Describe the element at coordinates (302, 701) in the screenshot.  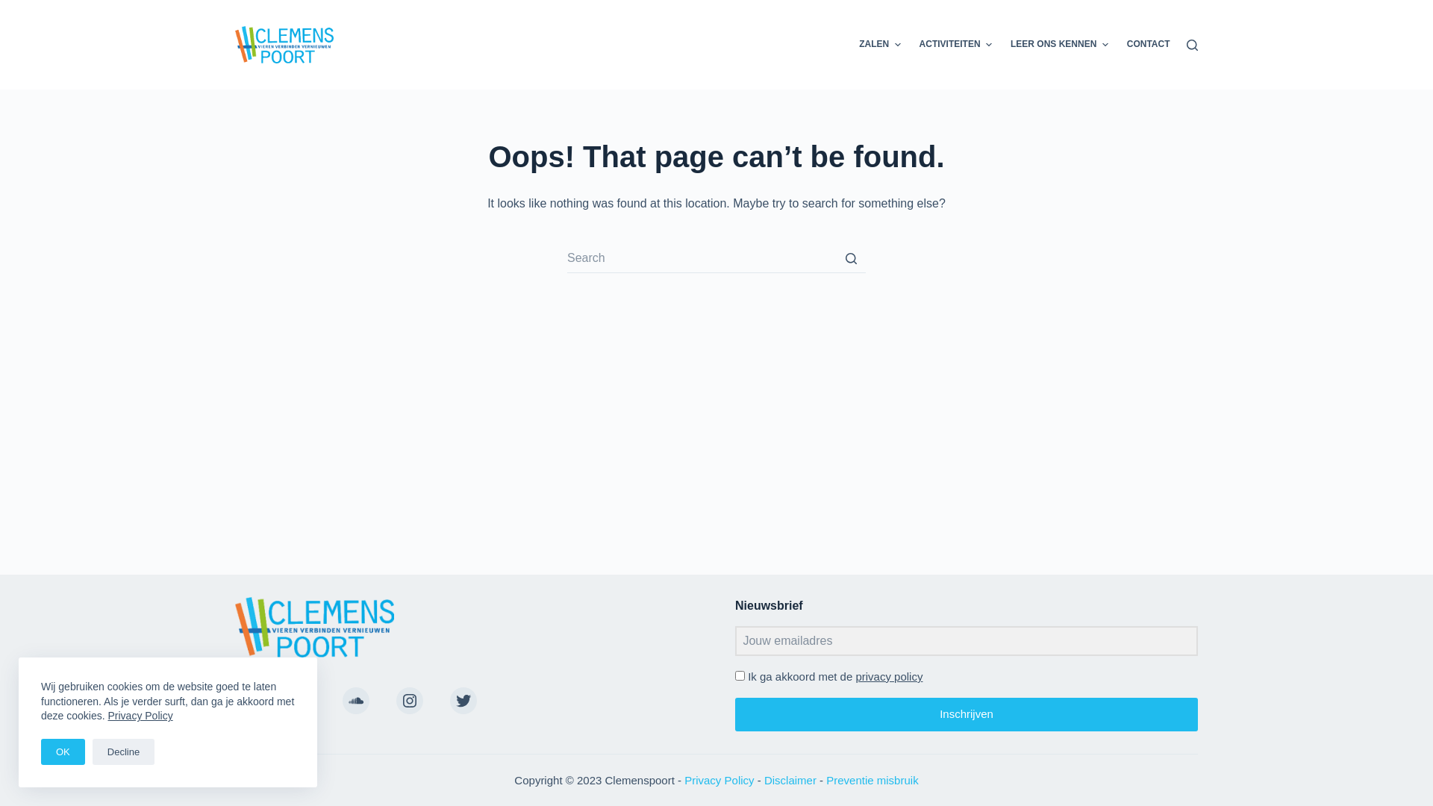
I see `Facebook` at that location.